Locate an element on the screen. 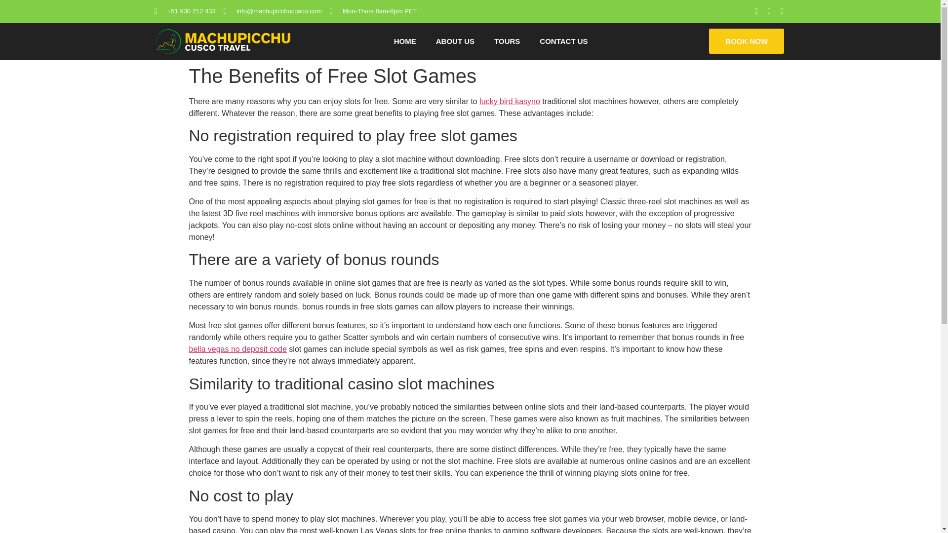 The image size is (948, 533). TOURS is located at coordinates (507, 41).